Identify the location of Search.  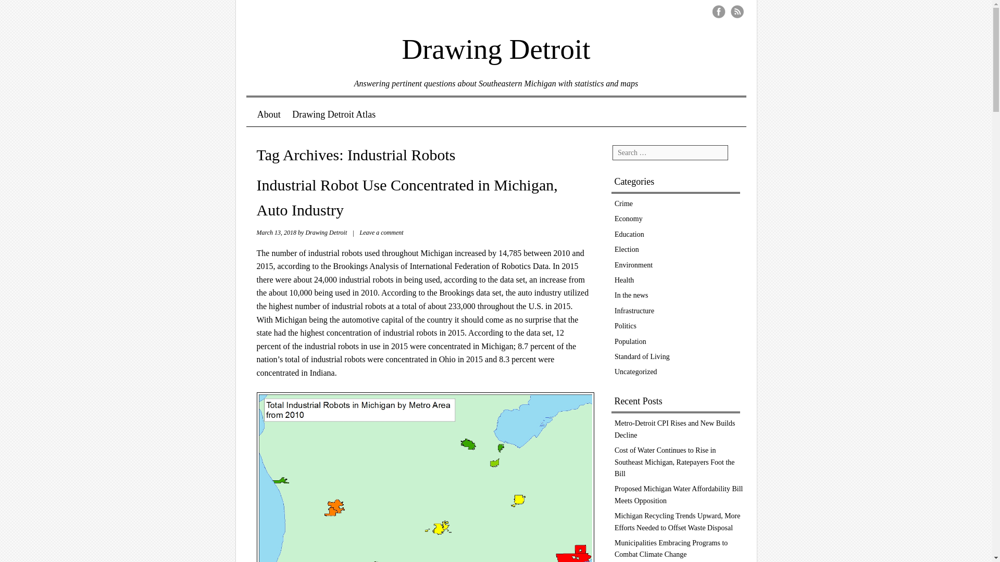
(27, 15).